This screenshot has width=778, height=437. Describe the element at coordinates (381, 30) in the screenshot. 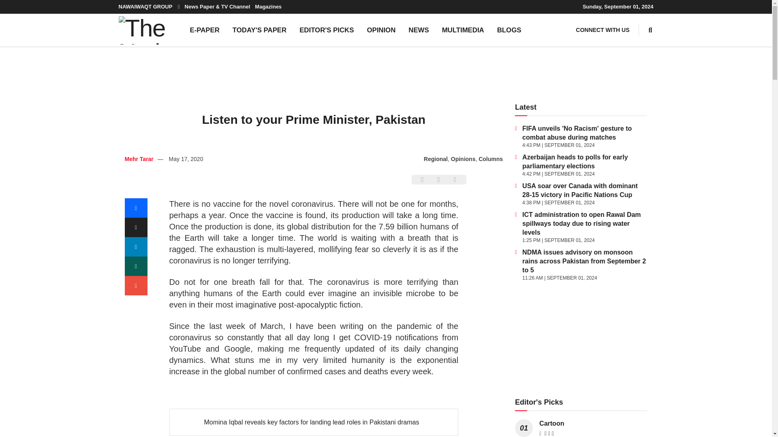

I see `OPINION` at that location.